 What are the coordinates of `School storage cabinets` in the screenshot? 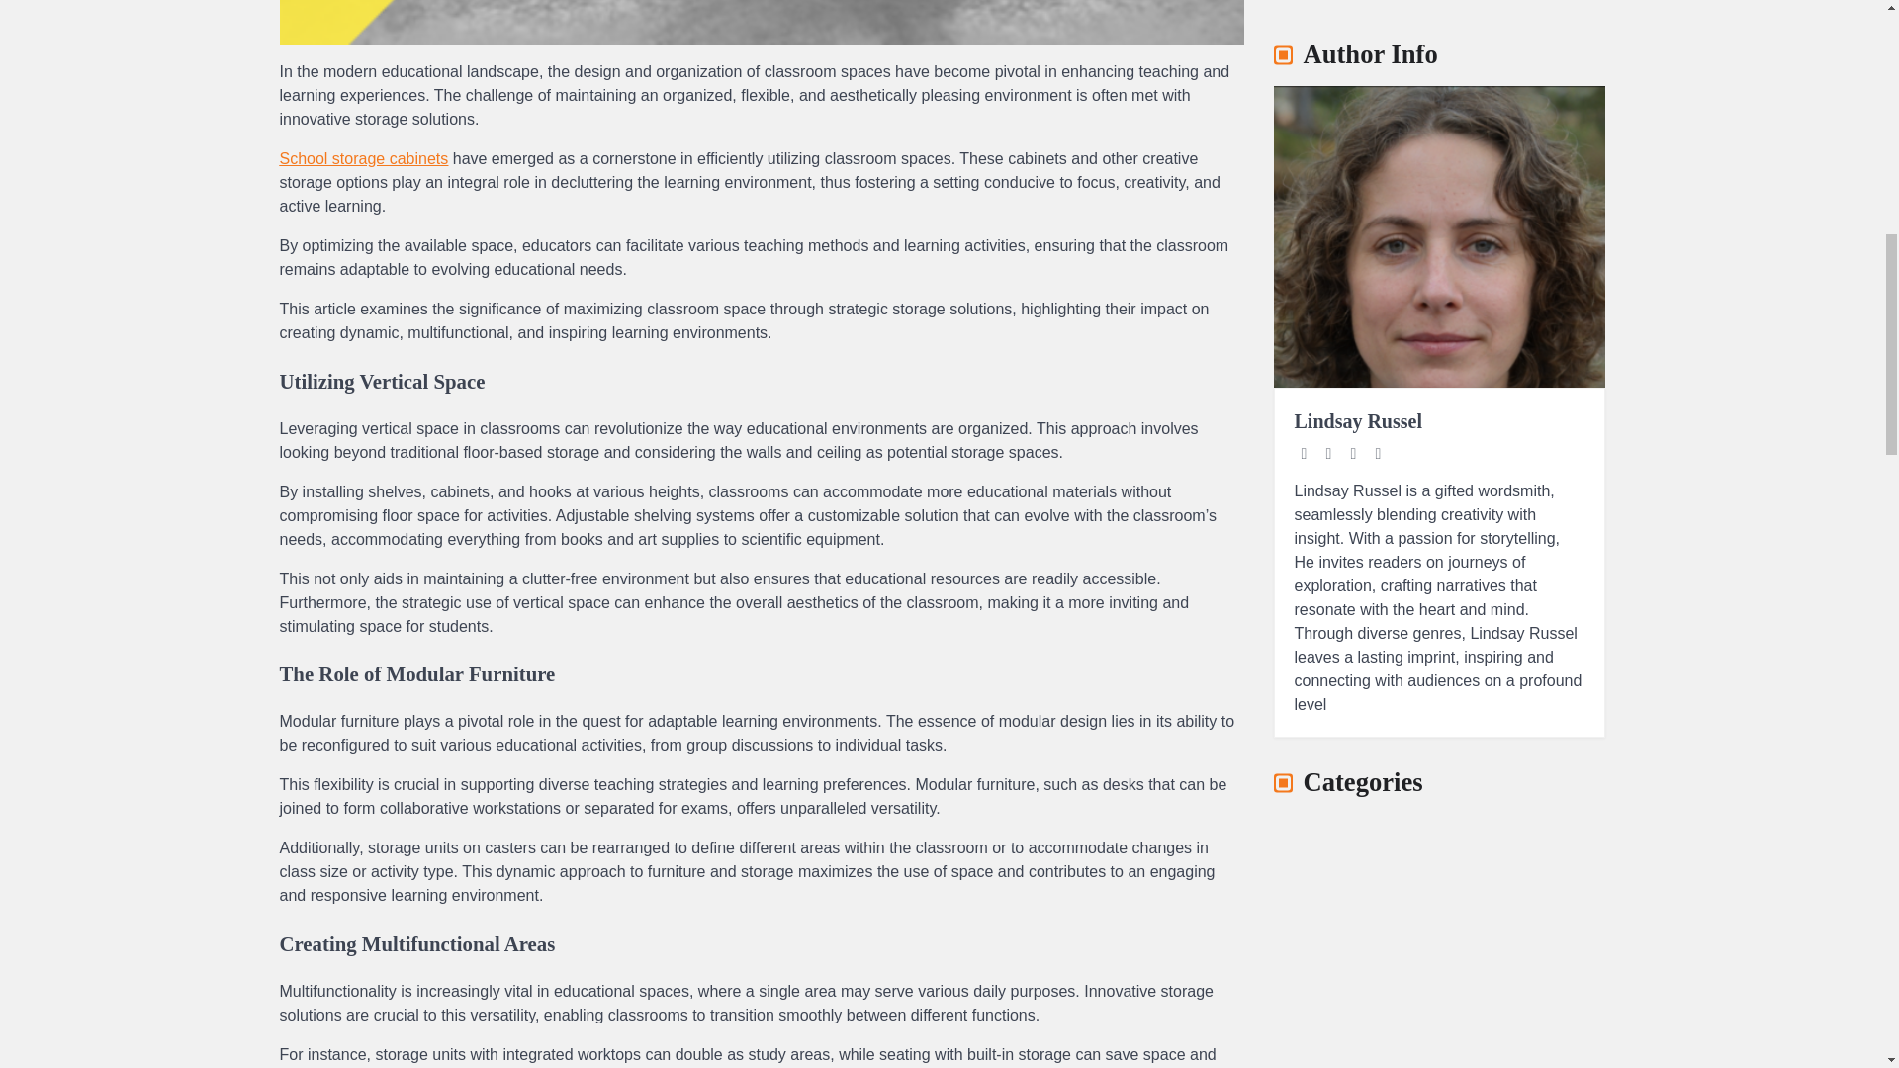 It's located at (364, 158).